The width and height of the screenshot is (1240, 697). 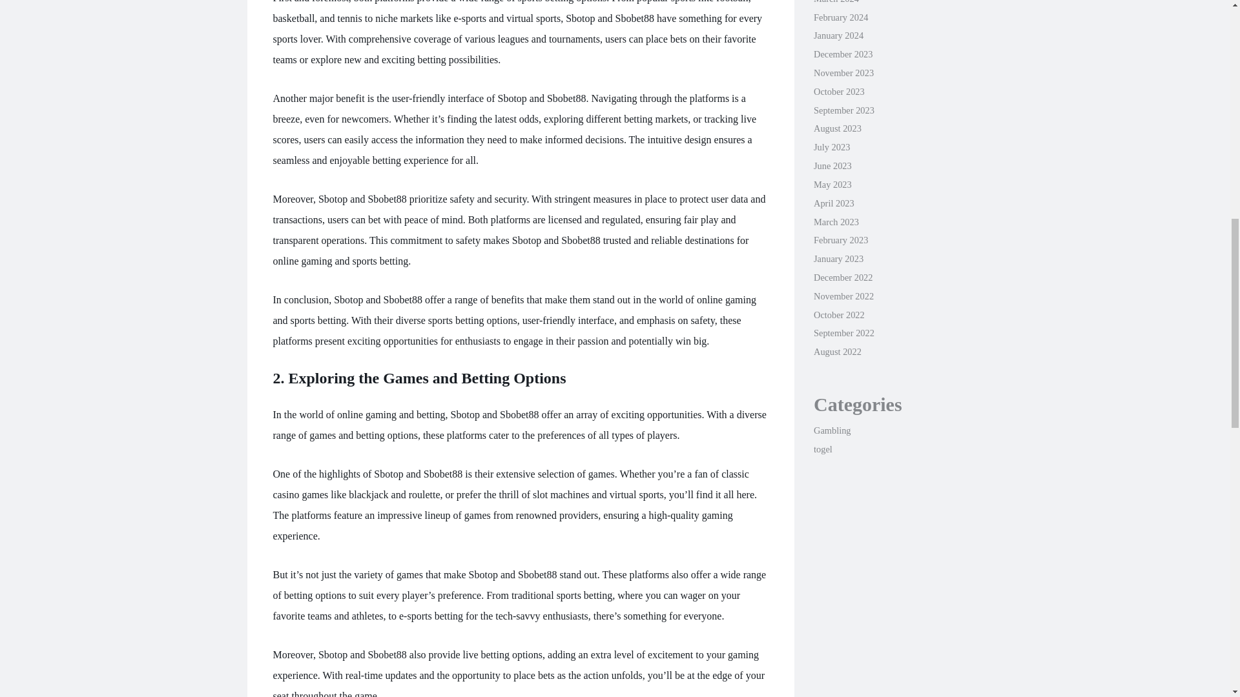 I want to click on June 2023, so click(x=832, y=165).